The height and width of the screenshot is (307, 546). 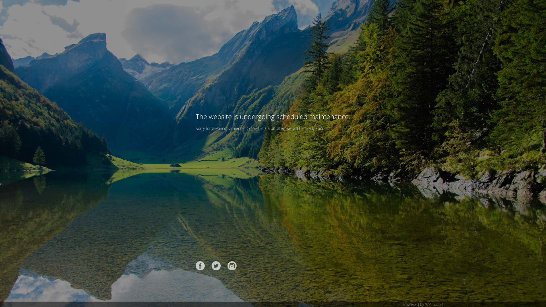 What do you see at coordinates (216, 266) in the screenshot?
I see `Twitter` at bounding box center [216, 266].